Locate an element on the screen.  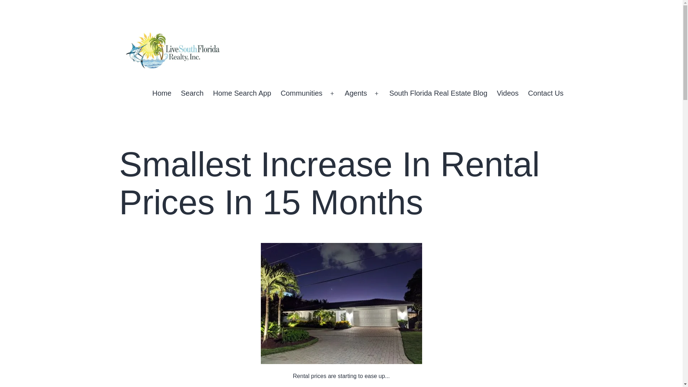
Communities is located at coordinates (301, 94).